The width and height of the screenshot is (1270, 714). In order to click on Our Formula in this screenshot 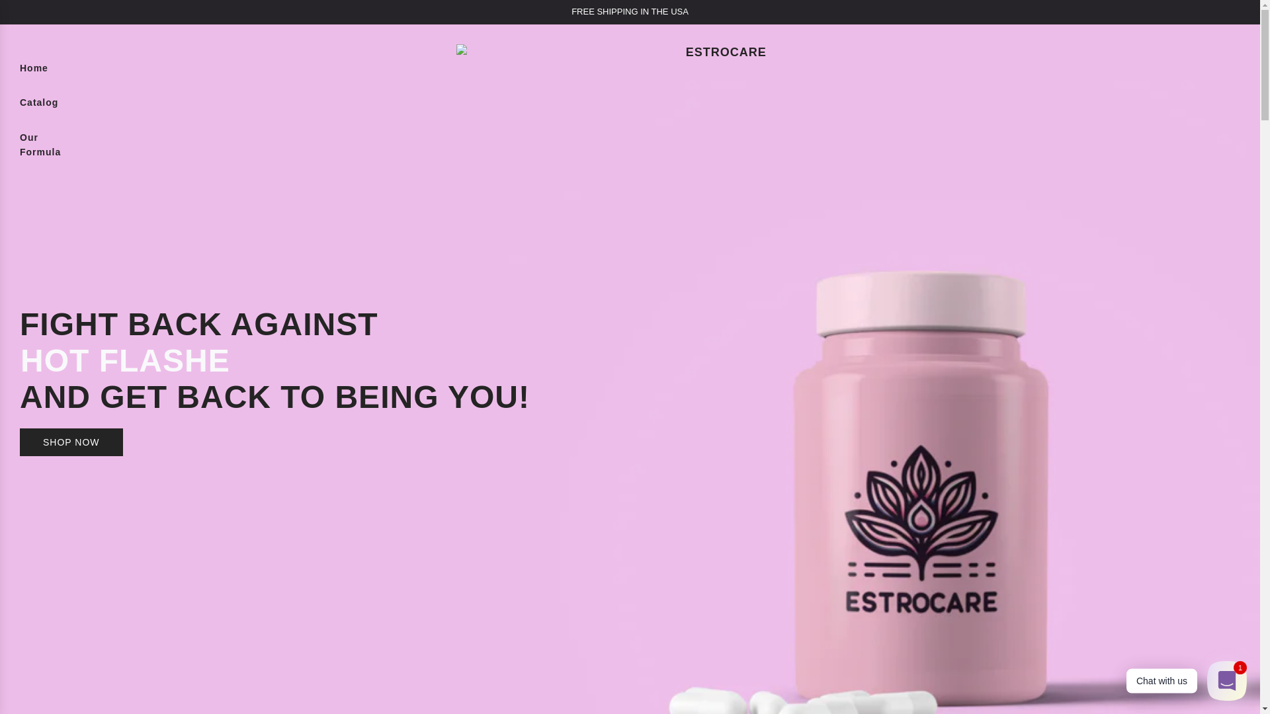, I will do `click(40, 145)`.